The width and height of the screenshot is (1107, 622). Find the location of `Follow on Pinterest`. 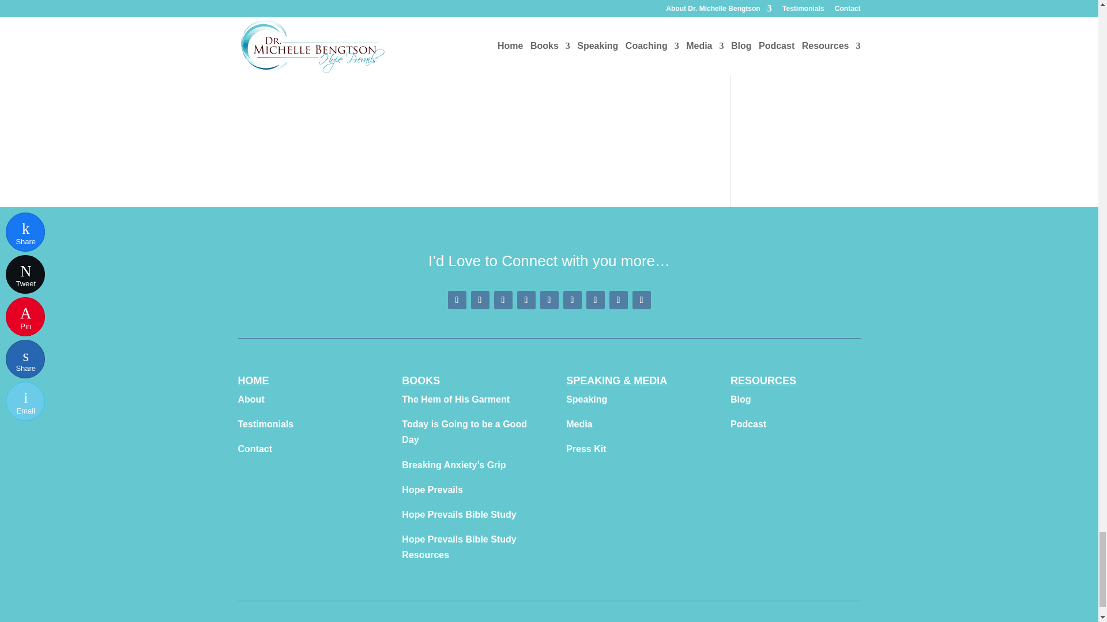

Follow on Pinterest is located at coordinates (480, 299).